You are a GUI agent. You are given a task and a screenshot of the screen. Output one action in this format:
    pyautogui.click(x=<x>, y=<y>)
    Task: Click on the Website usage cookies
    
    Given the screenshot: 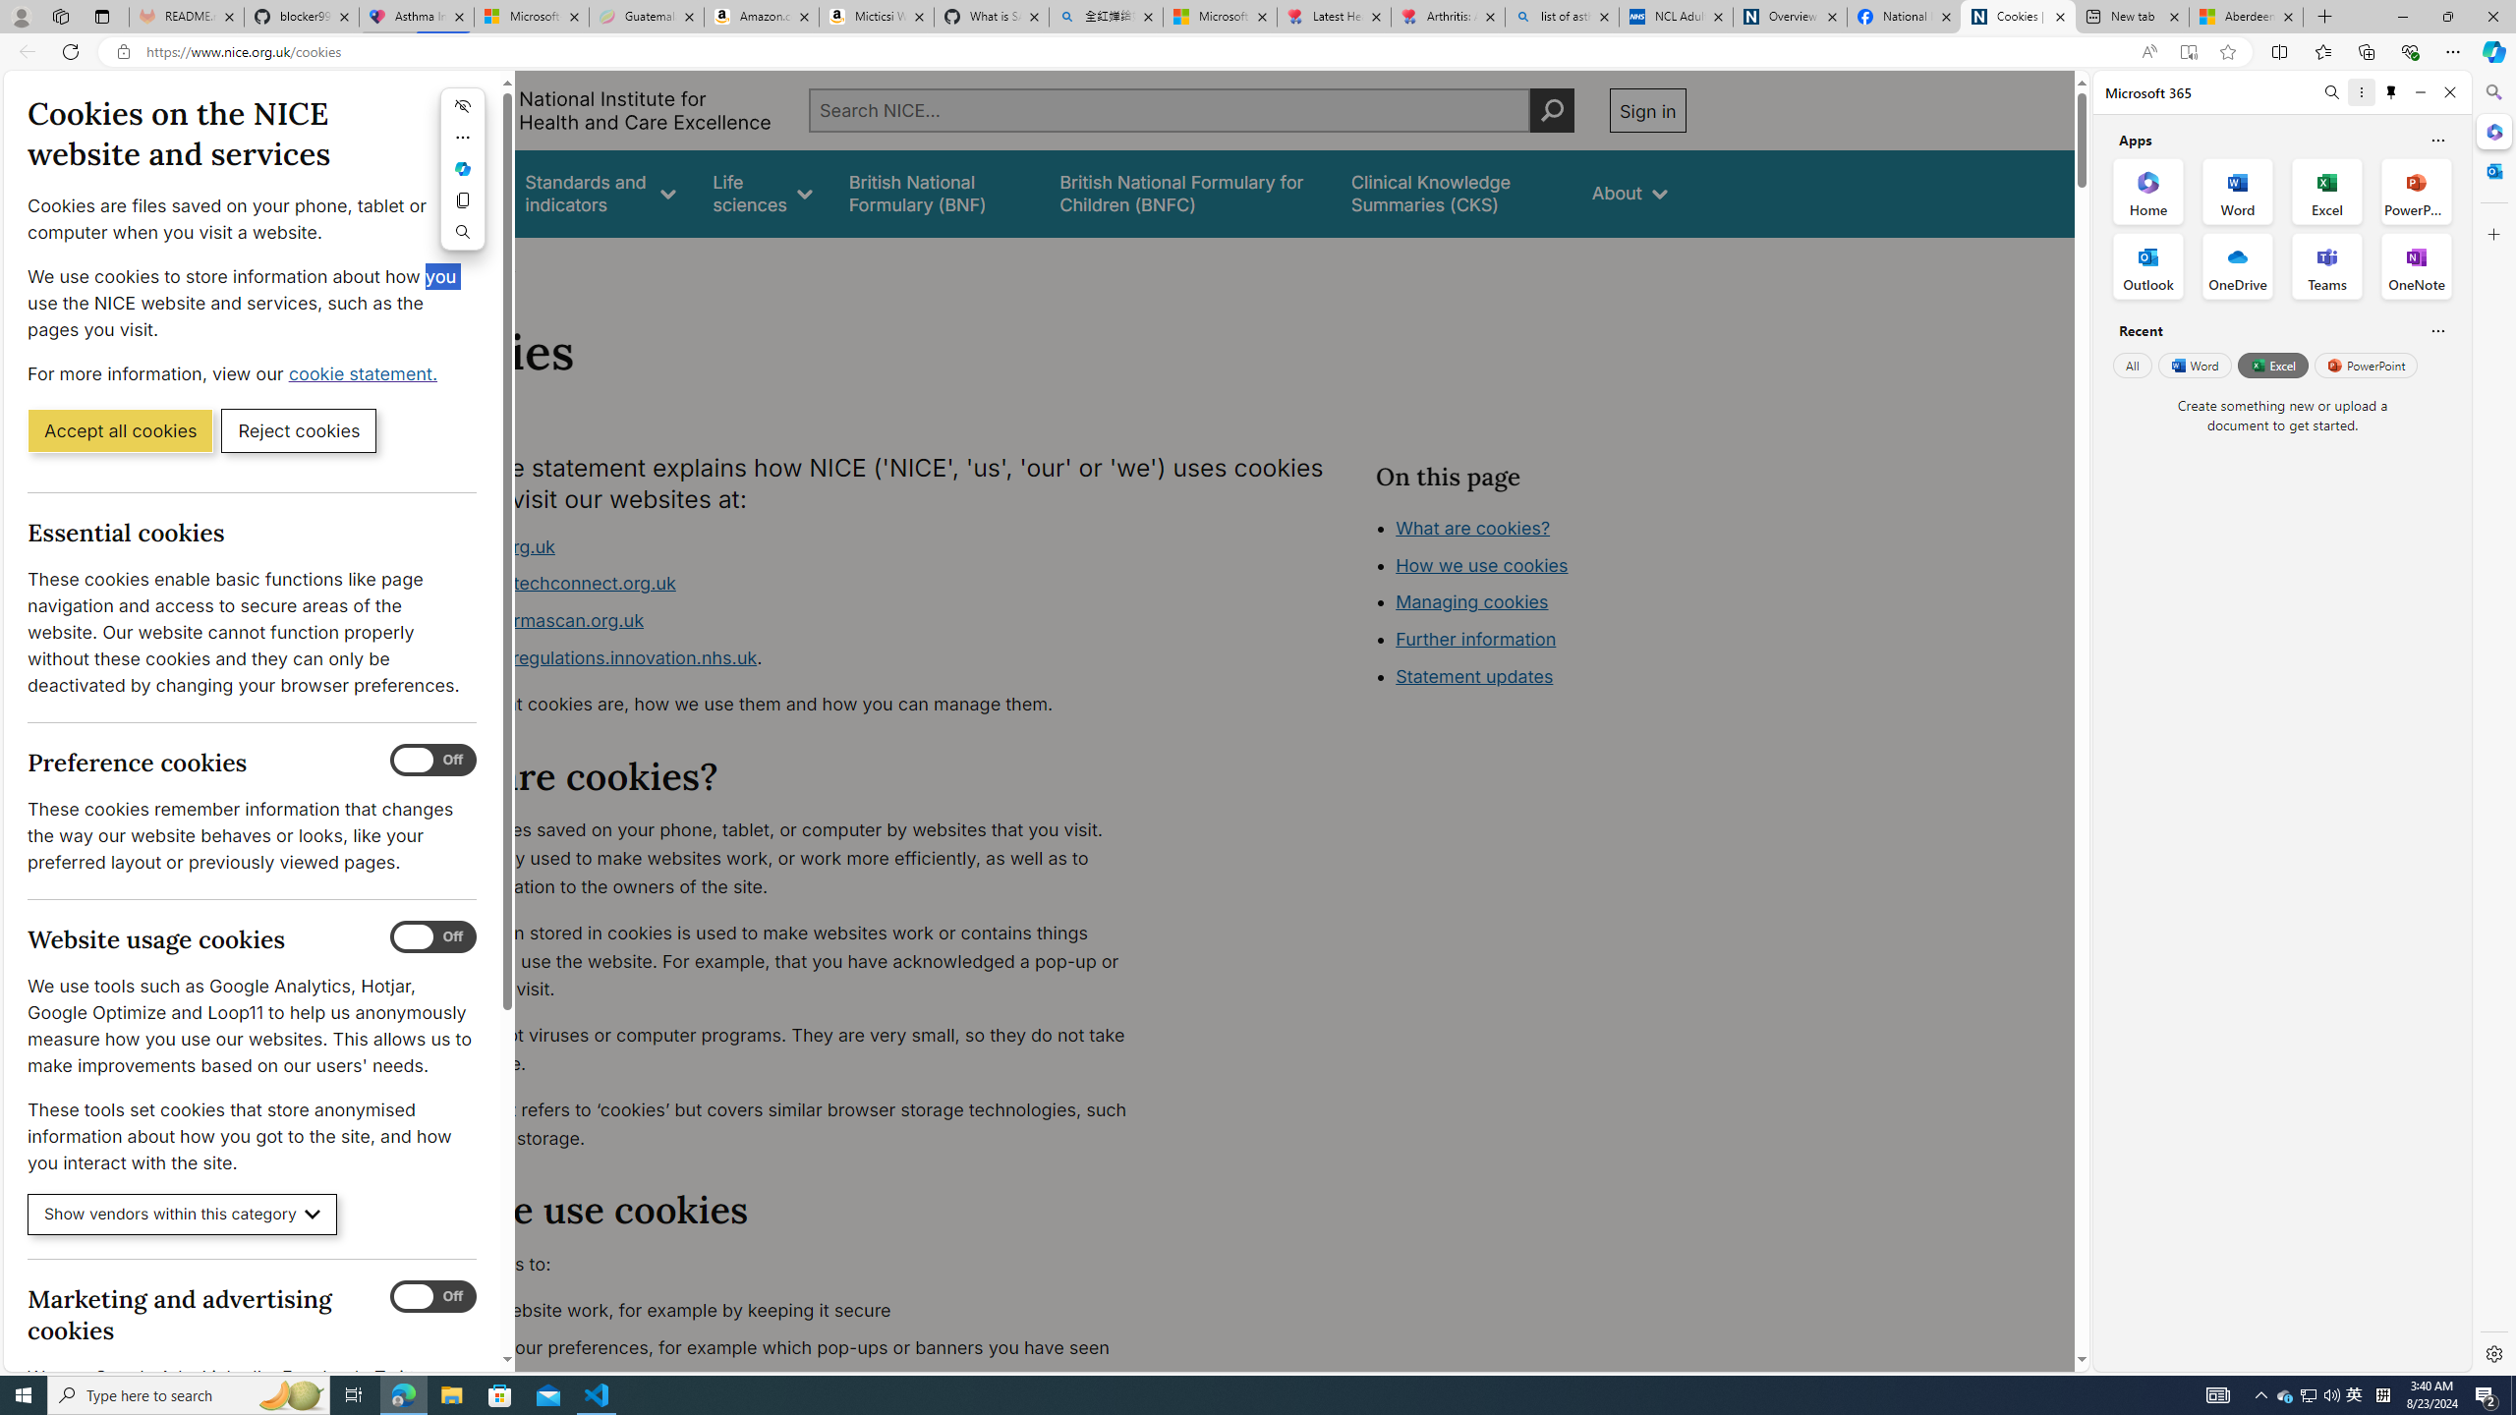 What is the action you would take?
    pyautogui.click(x=433, y=937)
    